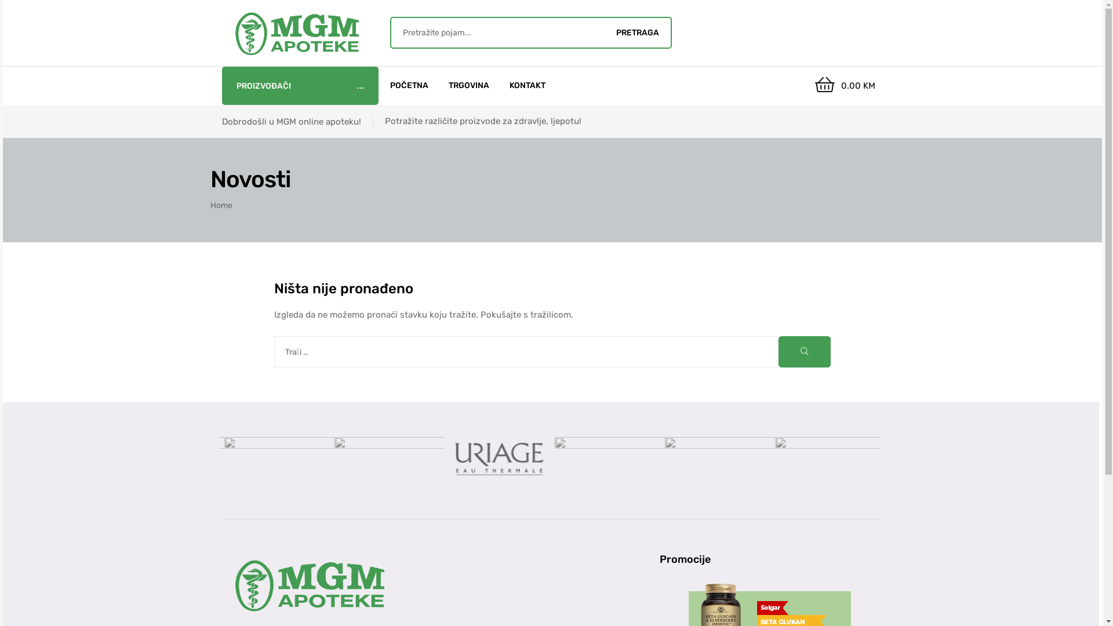 This screenshot has height=626, width=1113. Describe the element at coordinates (715, 460) in the screenshot. I see `Brand Name` at that location.